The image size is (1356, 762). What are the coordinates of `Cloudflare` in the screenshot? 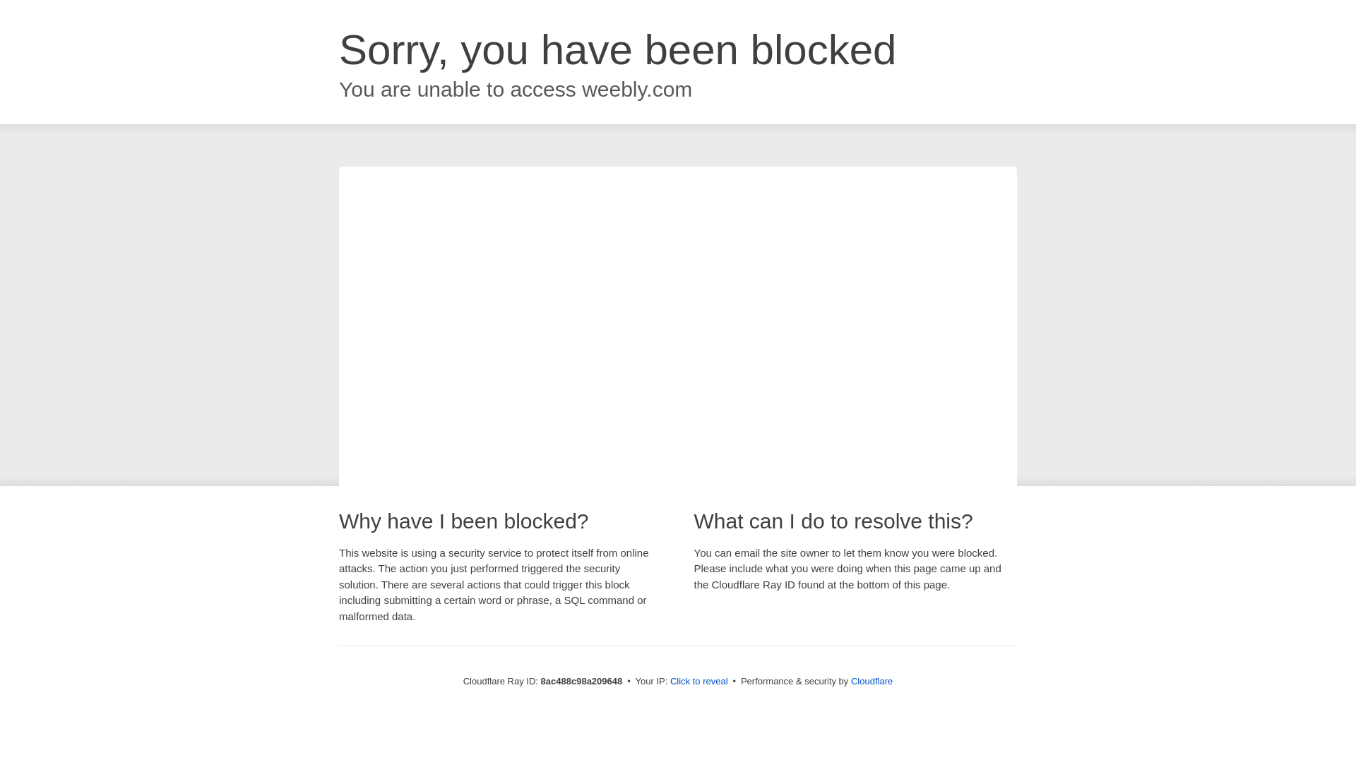 It's located at (872, 681).